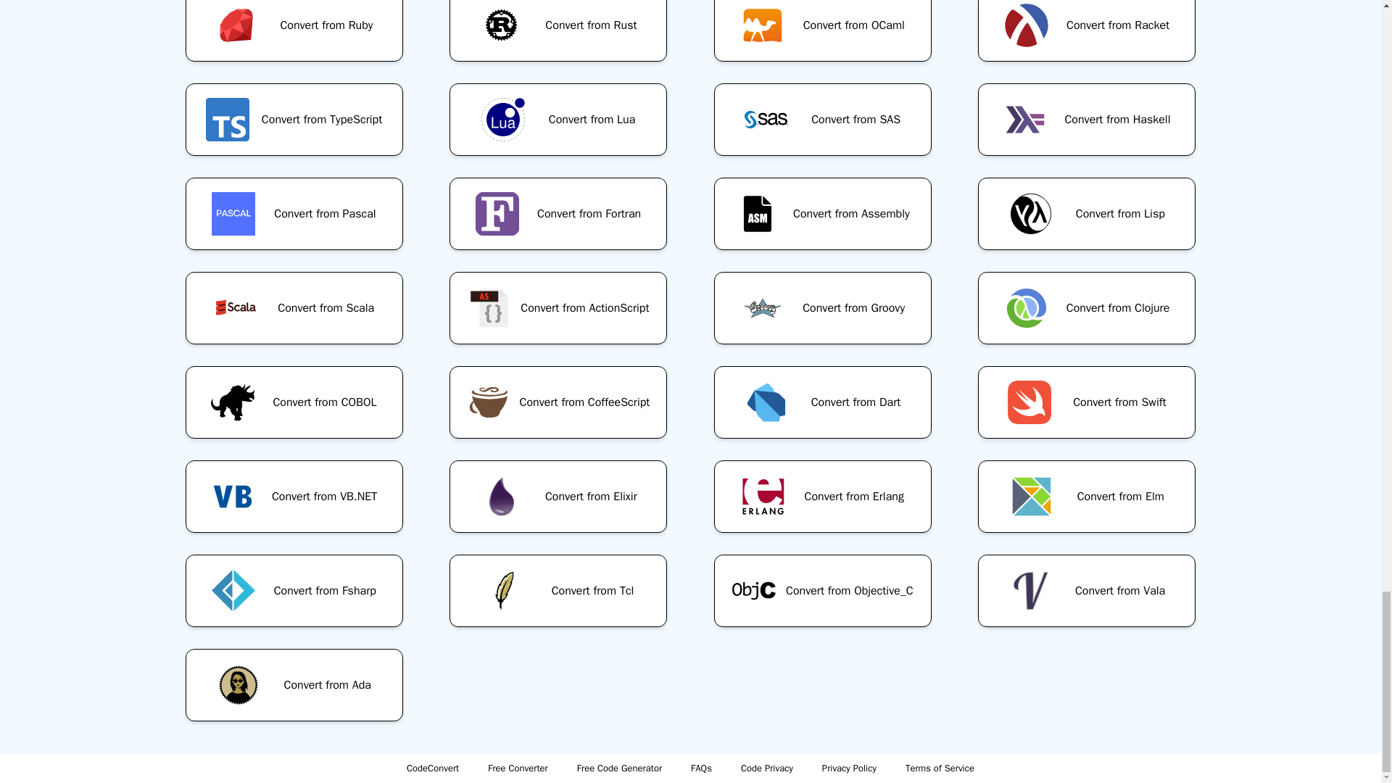  I want to click on Convert from COBOL, so click(294, 402).